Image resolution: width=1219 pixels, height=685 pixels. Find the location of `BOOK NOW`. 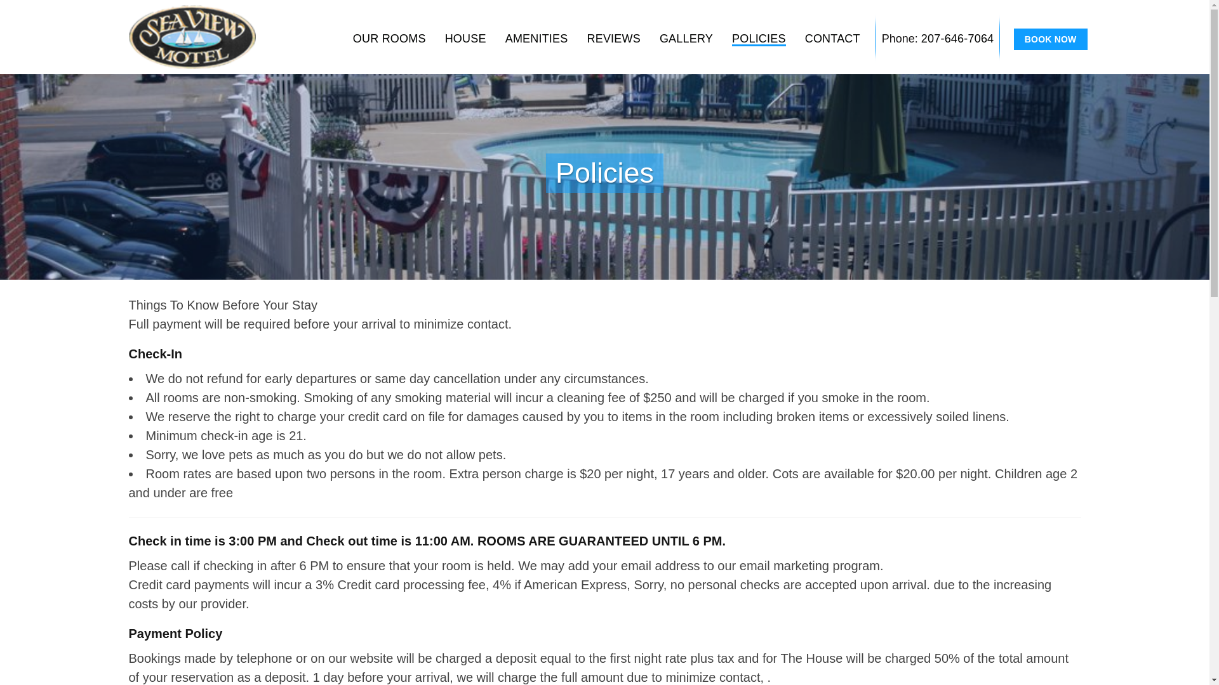

BOOK NOW is located at coordinates (1050, 39).